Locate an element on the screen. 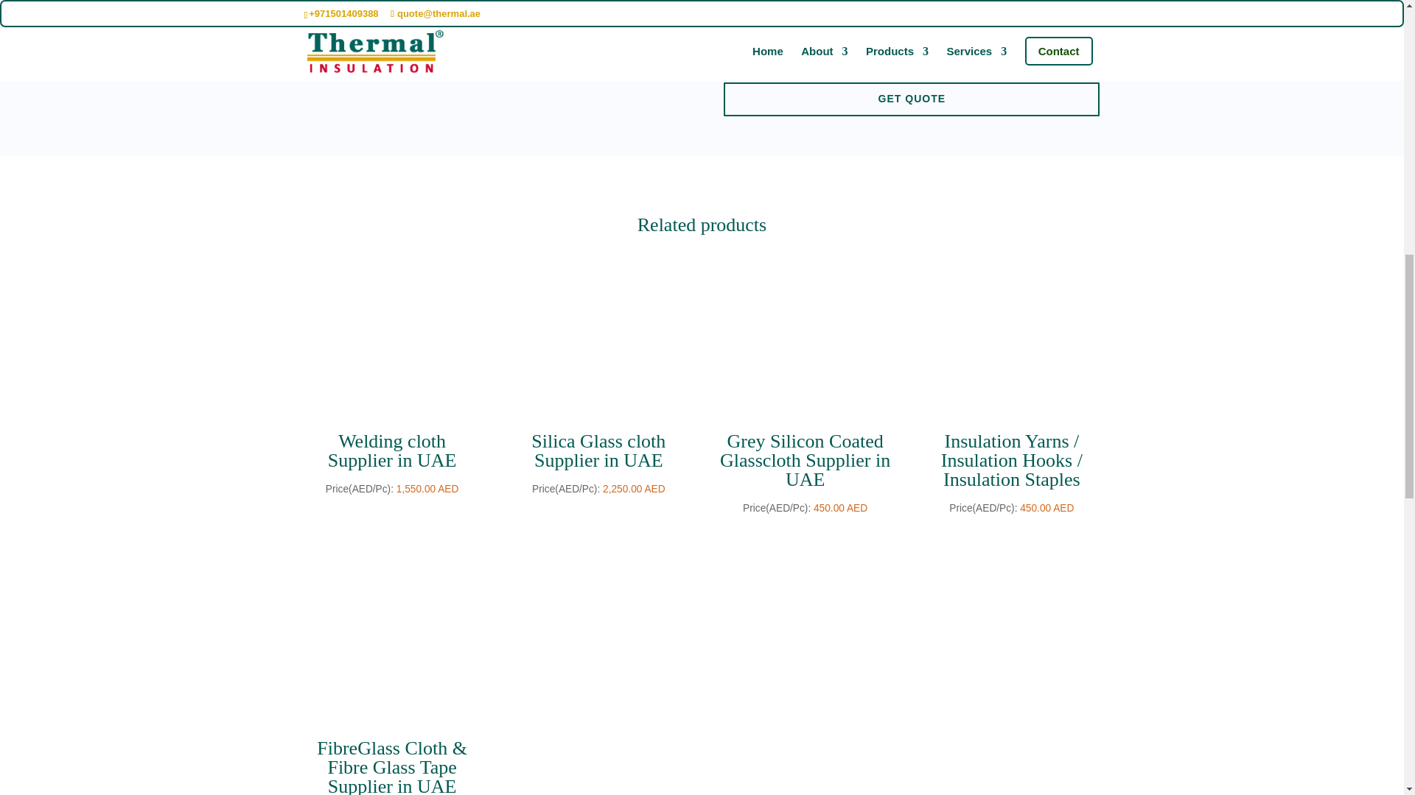  1 is located at coordinates (791, 13).